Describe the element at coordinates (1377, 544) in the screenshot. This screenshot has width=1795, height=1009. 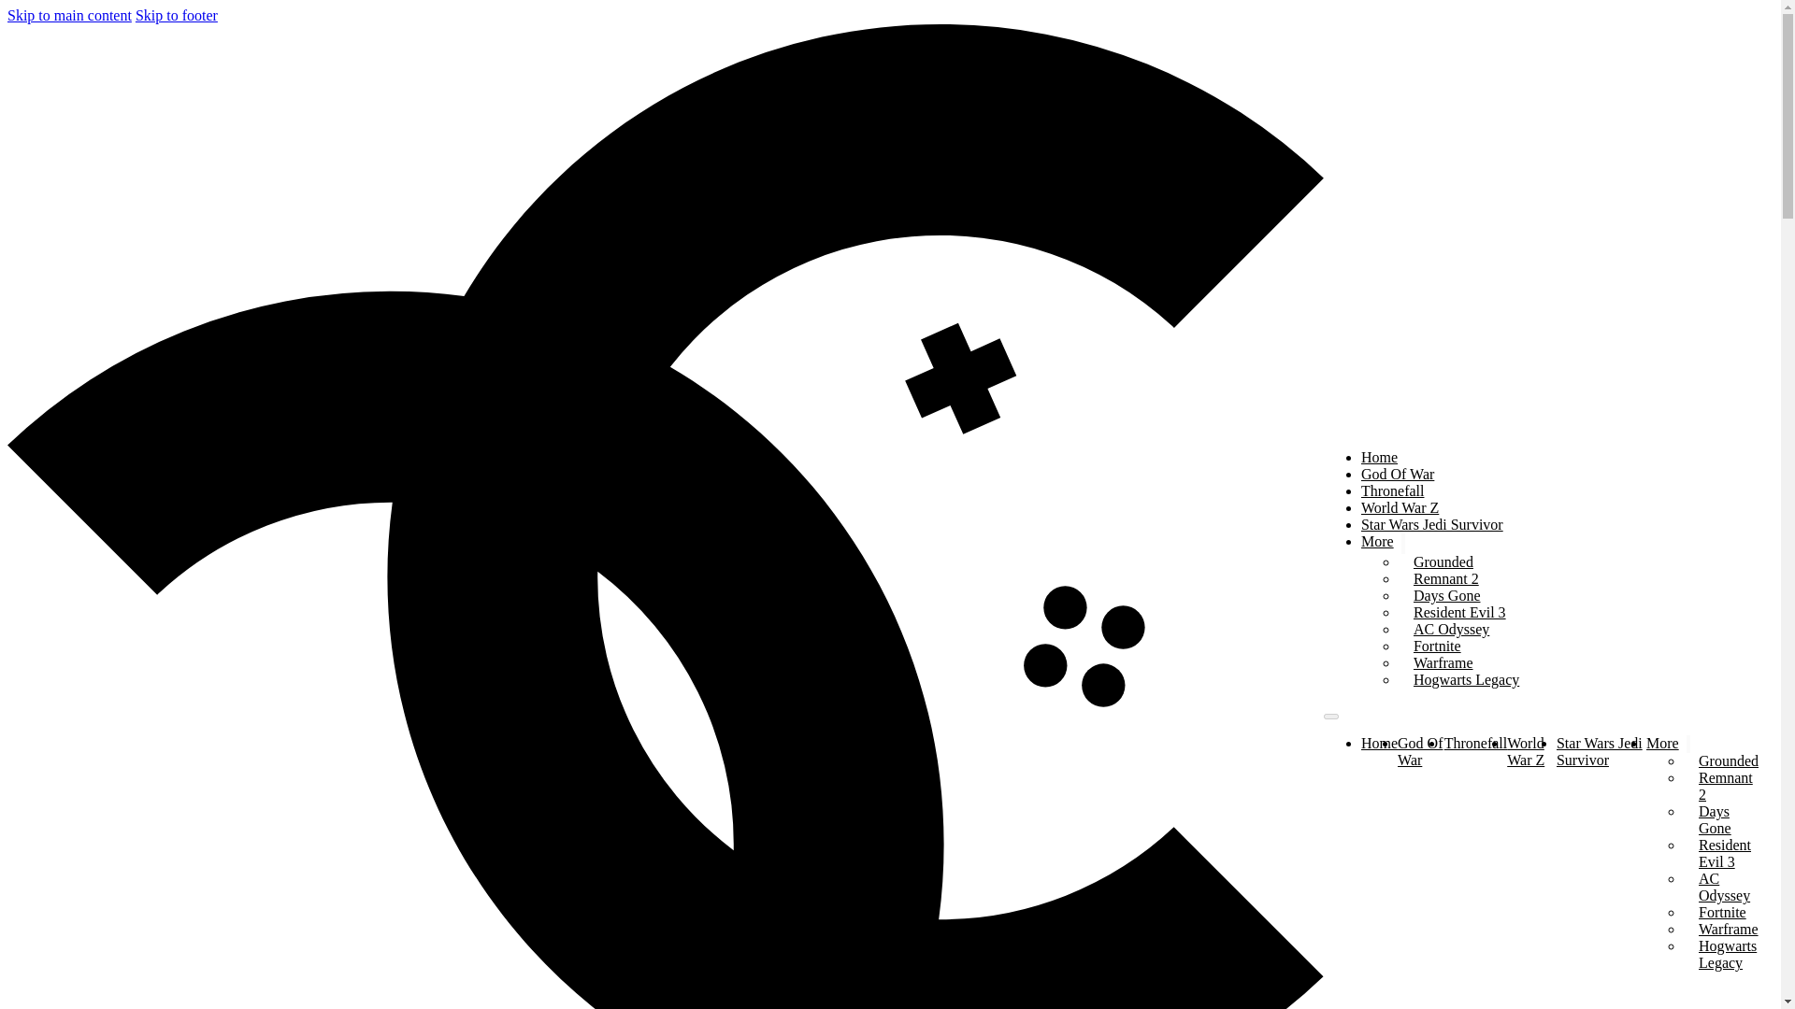
I see `More` at that location.